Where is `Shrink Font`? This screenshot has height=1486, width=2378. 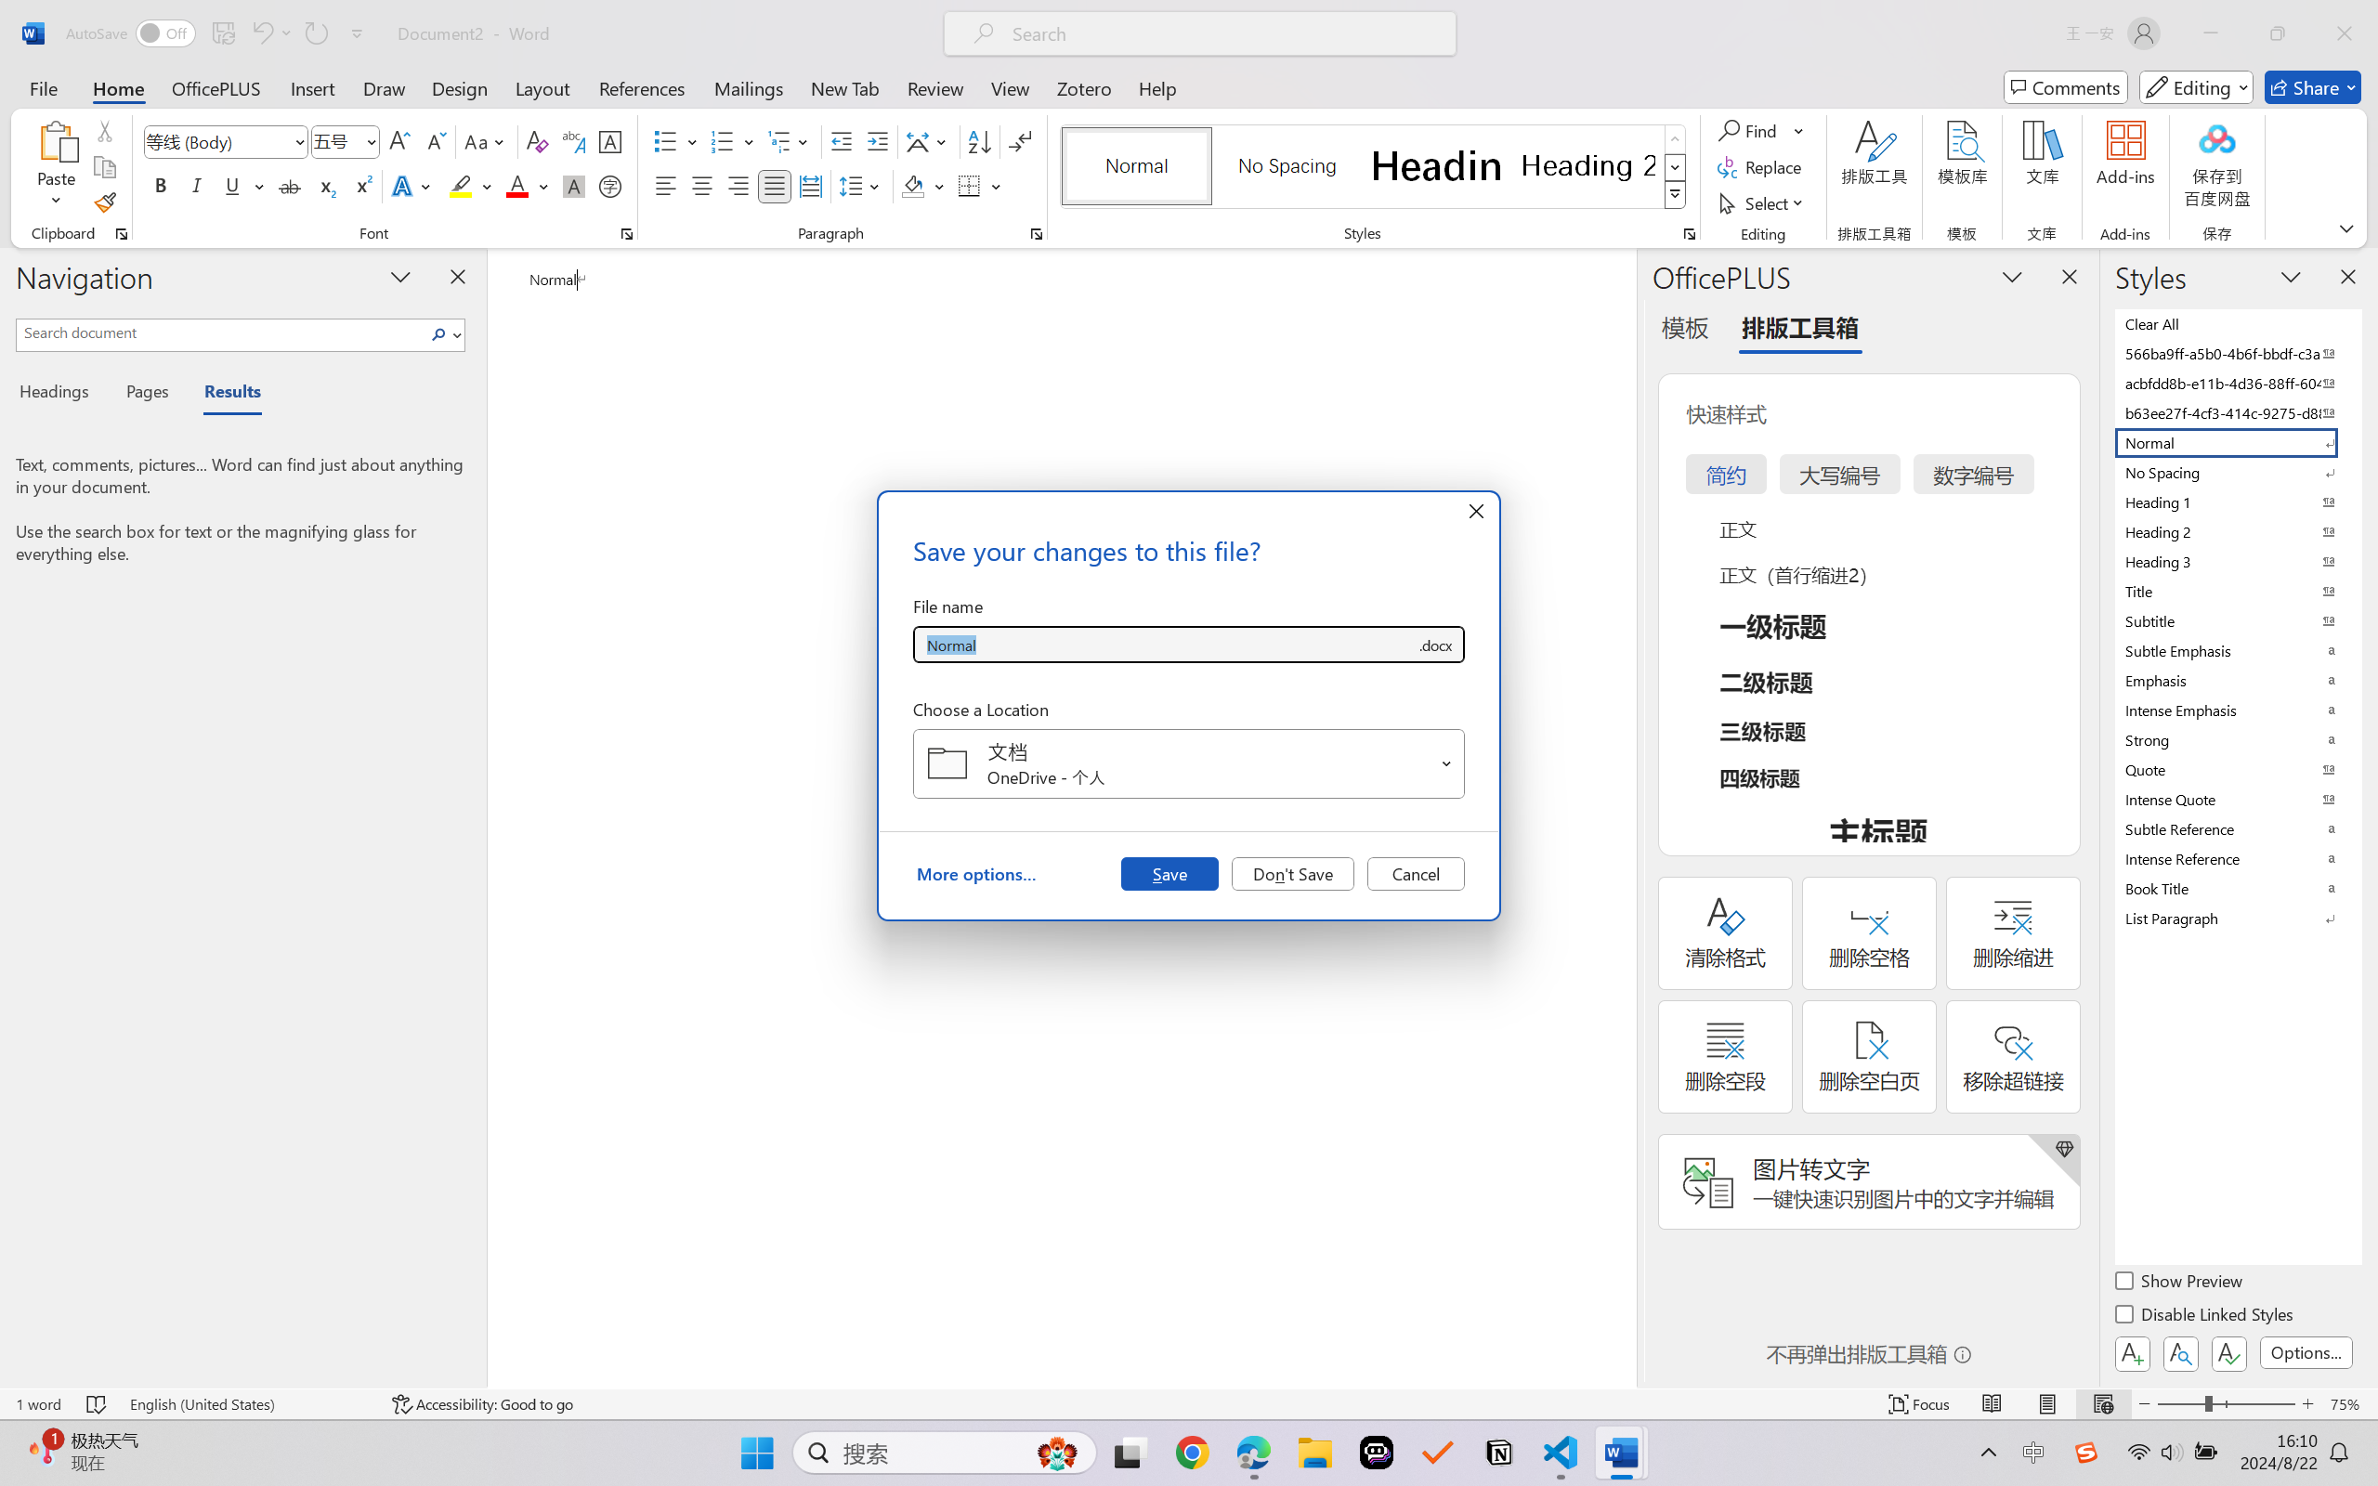
Shrink Font is located at coordinates (435, 141).